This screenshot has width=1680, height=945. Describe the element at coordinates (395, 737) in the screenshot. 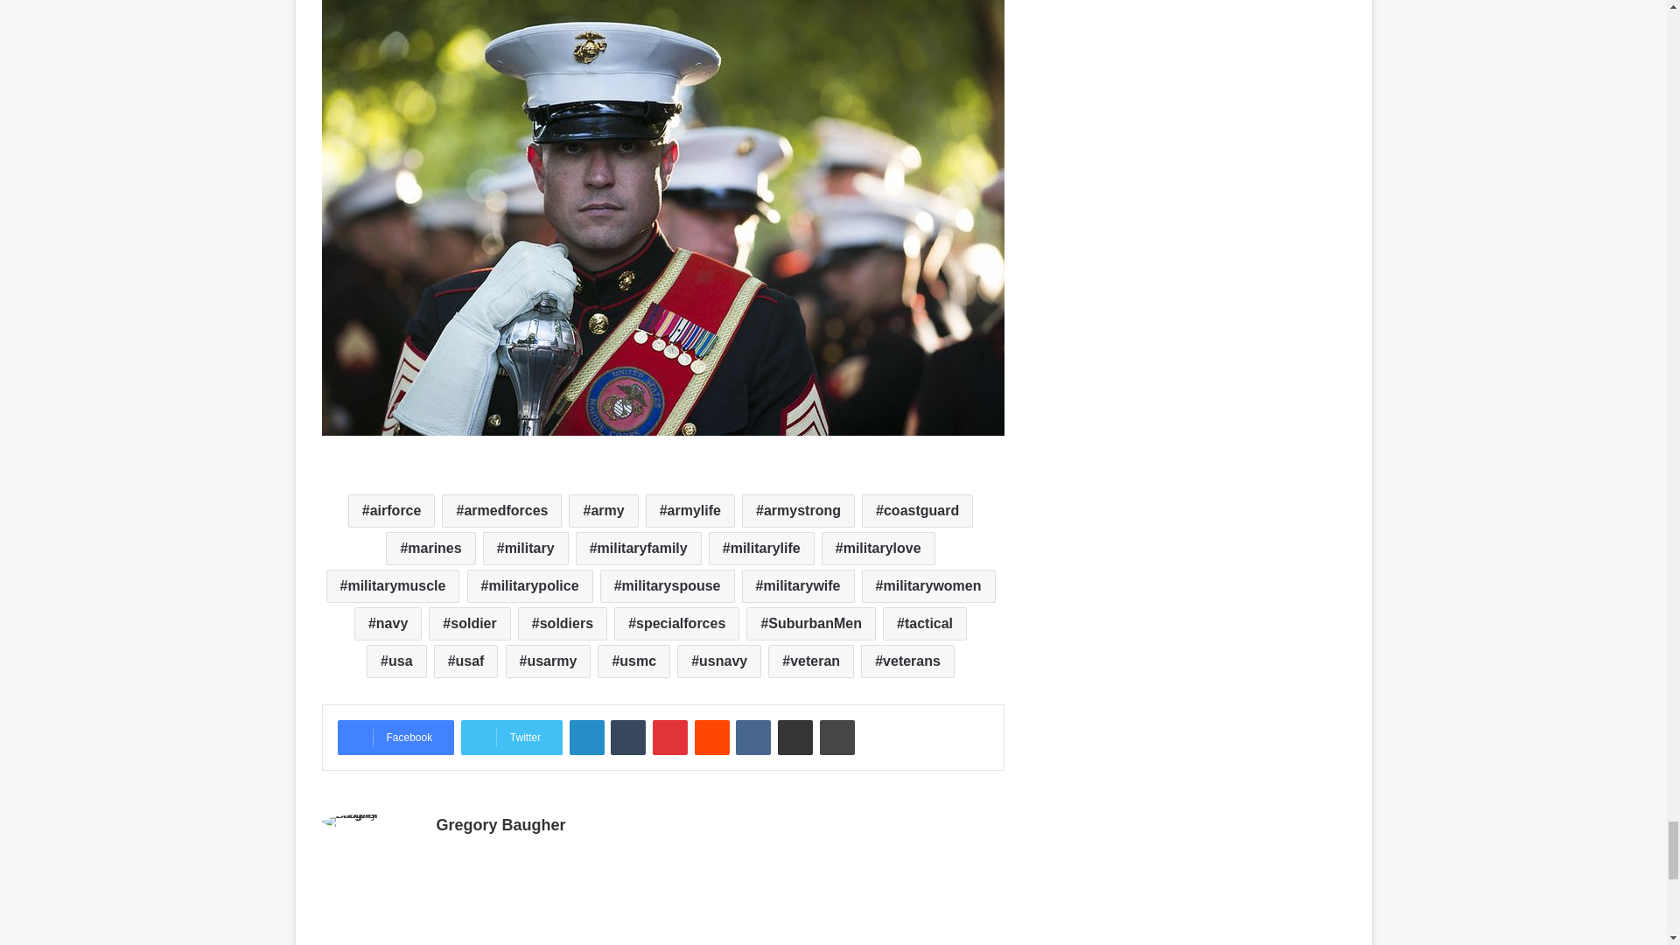

I see `Facebook` at that location.